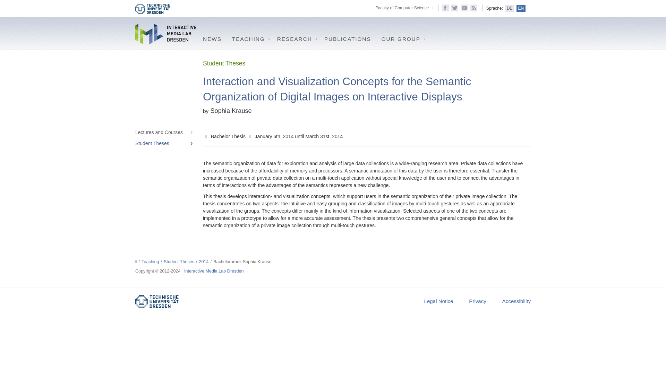 This screenshot has width=666, height=374. What do you see at coordinates (164, 132) in the screenshot?
I see `Lectures and Courses` at bounding box center [164, 132].